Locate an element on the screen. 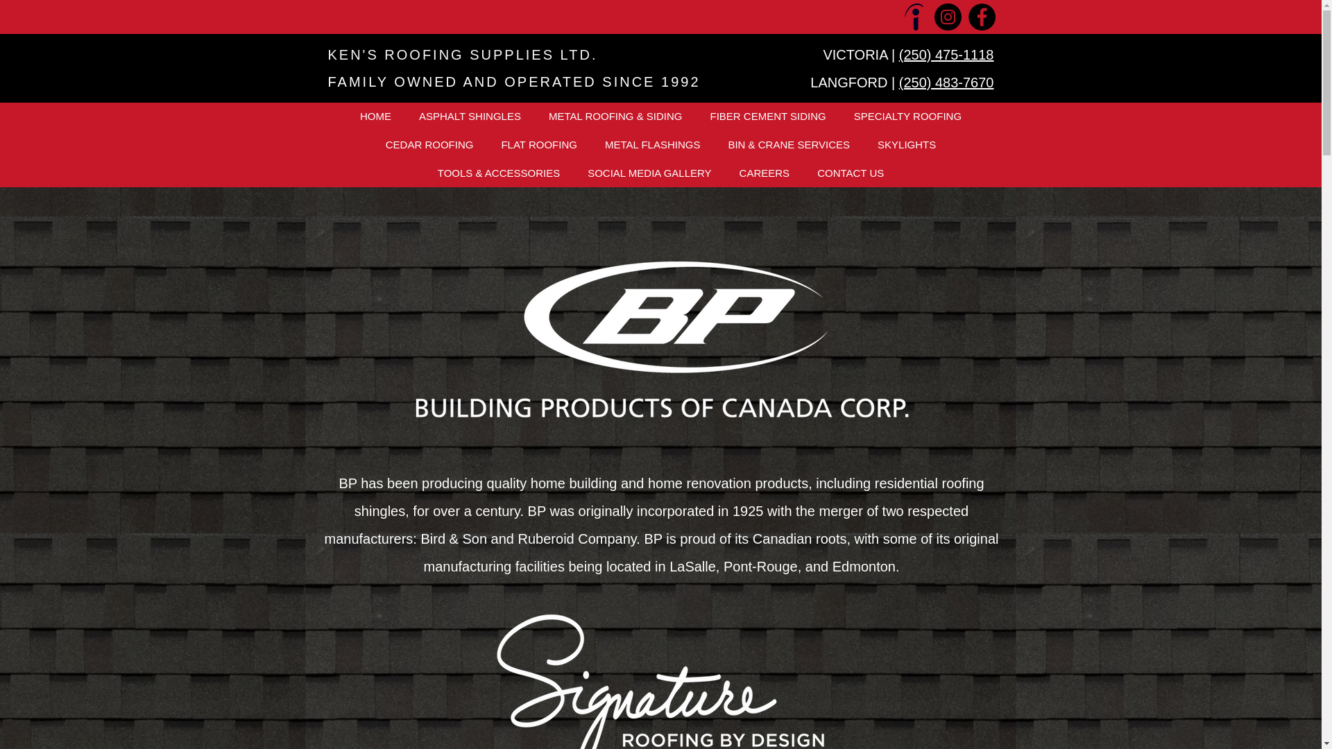 Image resolution: width=1332 pixels, height=749 pixels. FLAT ROOFING is located at coordinates (538, 144).